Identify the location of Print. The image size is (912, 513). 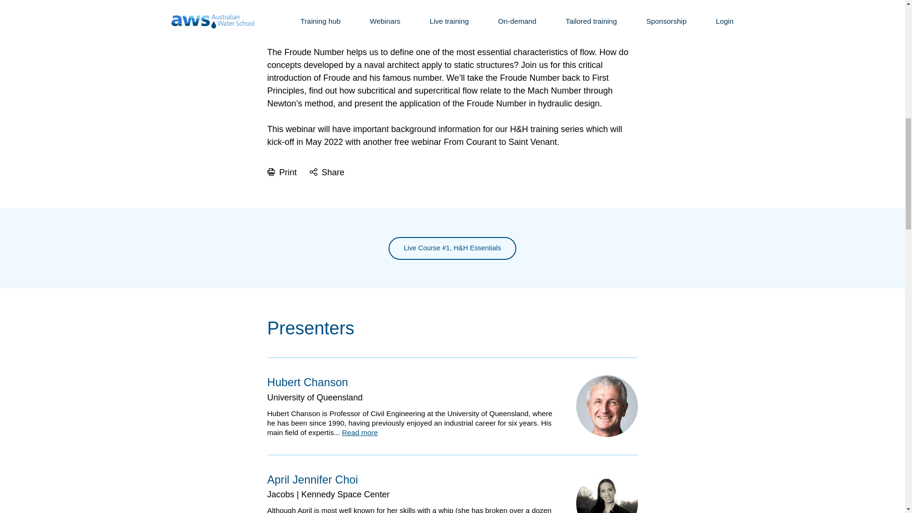
(282, 173).